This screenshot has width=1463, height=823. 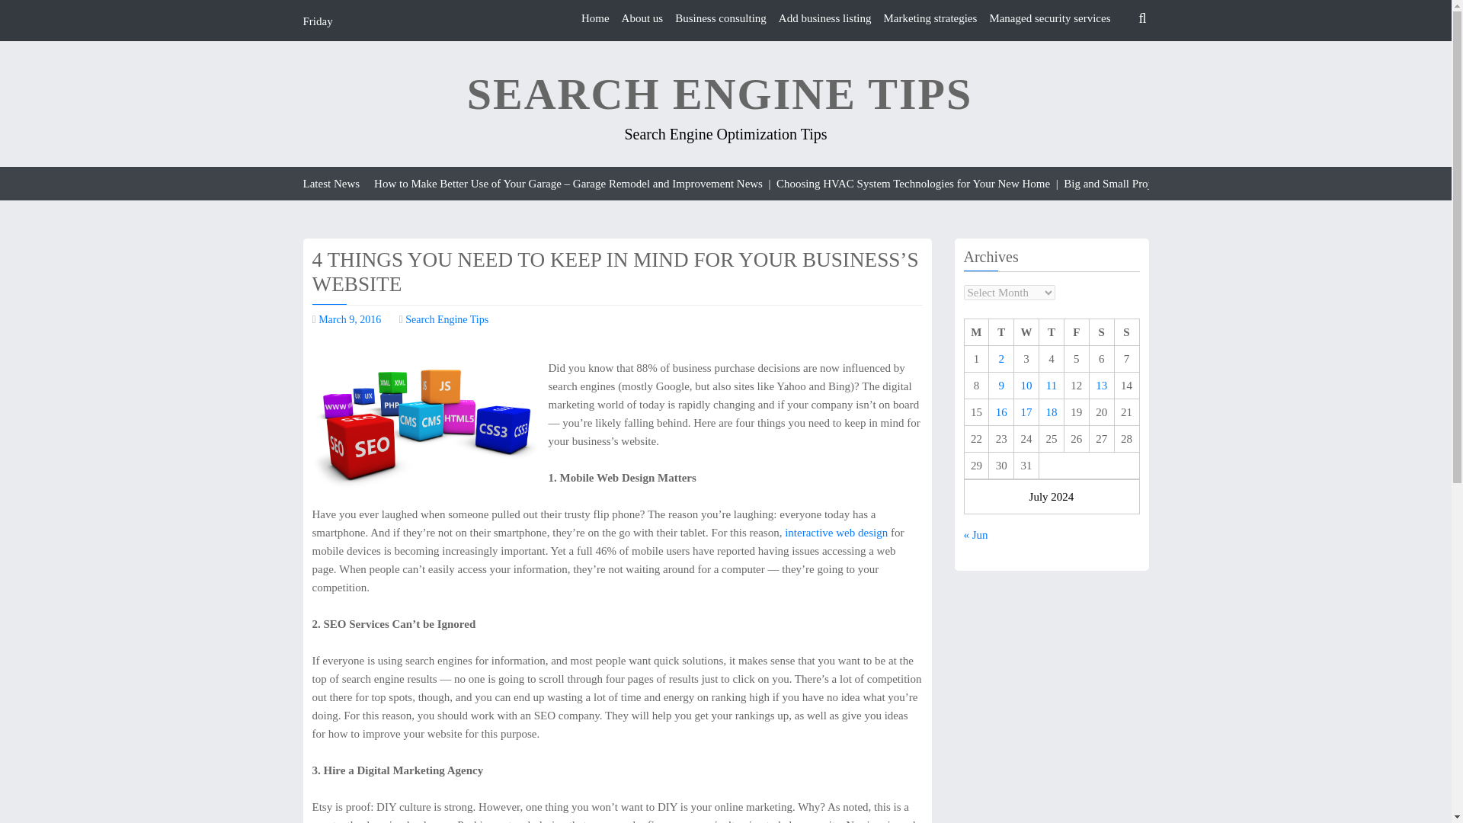 I want to click on Saturday, so click(x=1100, y=332).